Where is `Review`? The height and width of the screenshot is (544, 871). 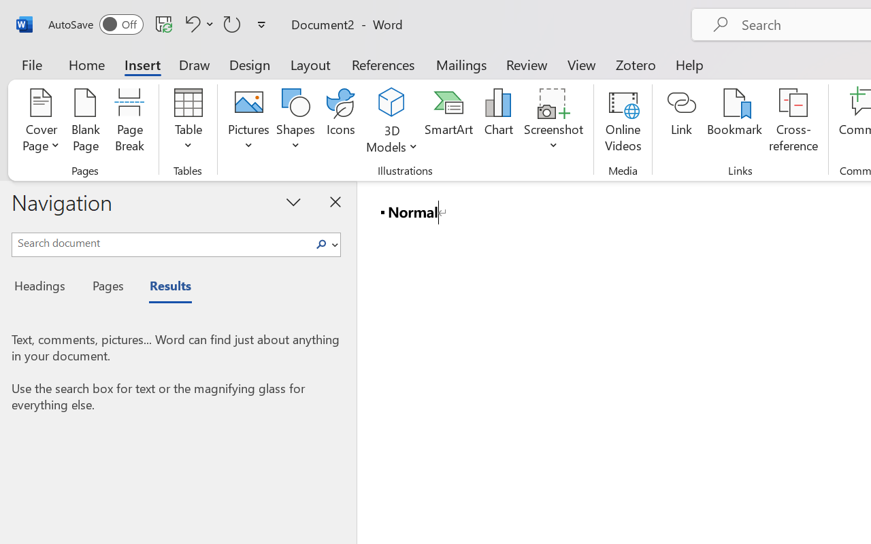
Review is located at coordinates (527, 64).